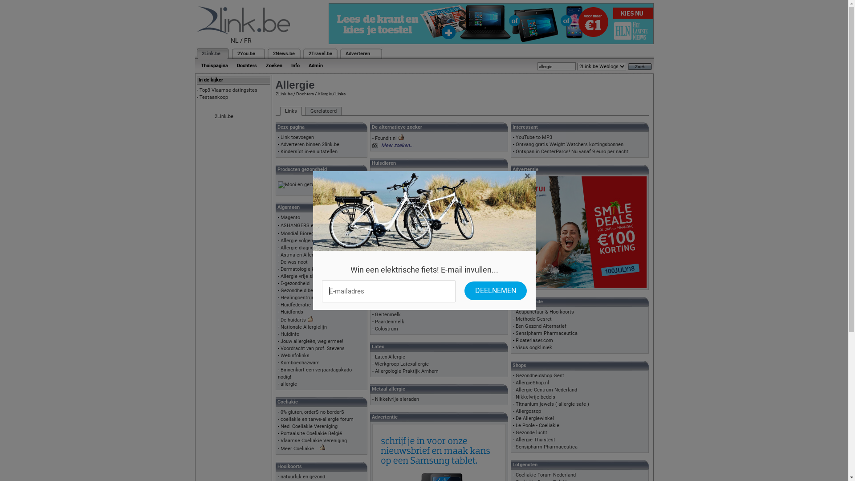  I want to click on Gestoken.nl, so click(388, 258).